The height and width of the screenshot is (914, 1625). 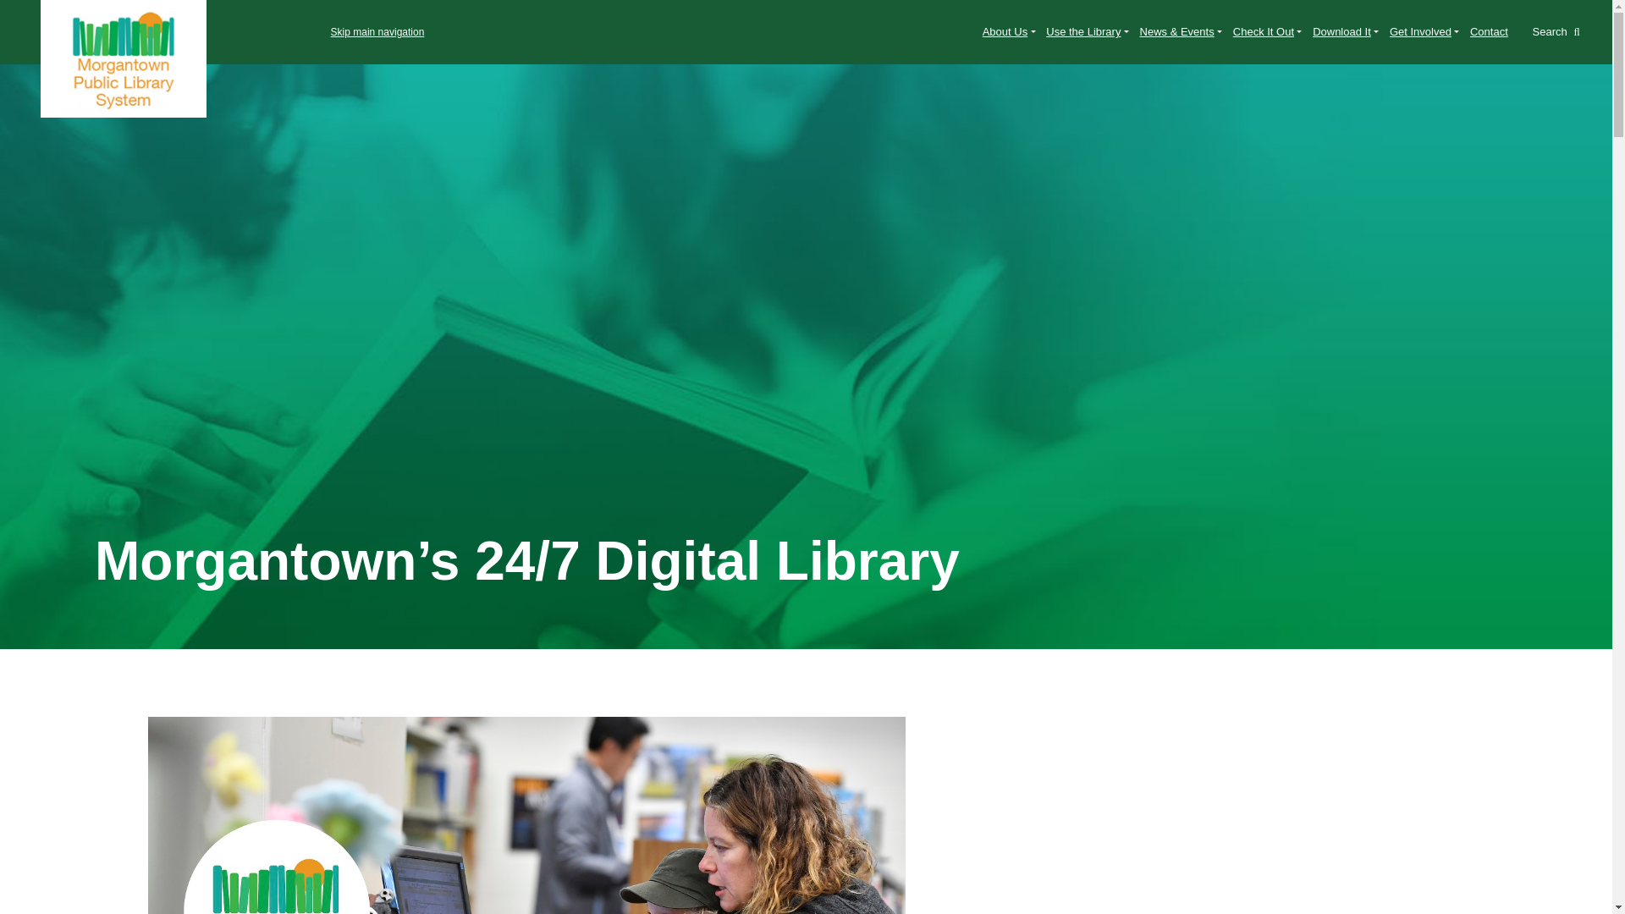 I want to click on Search, so click(x=1556, y=32).